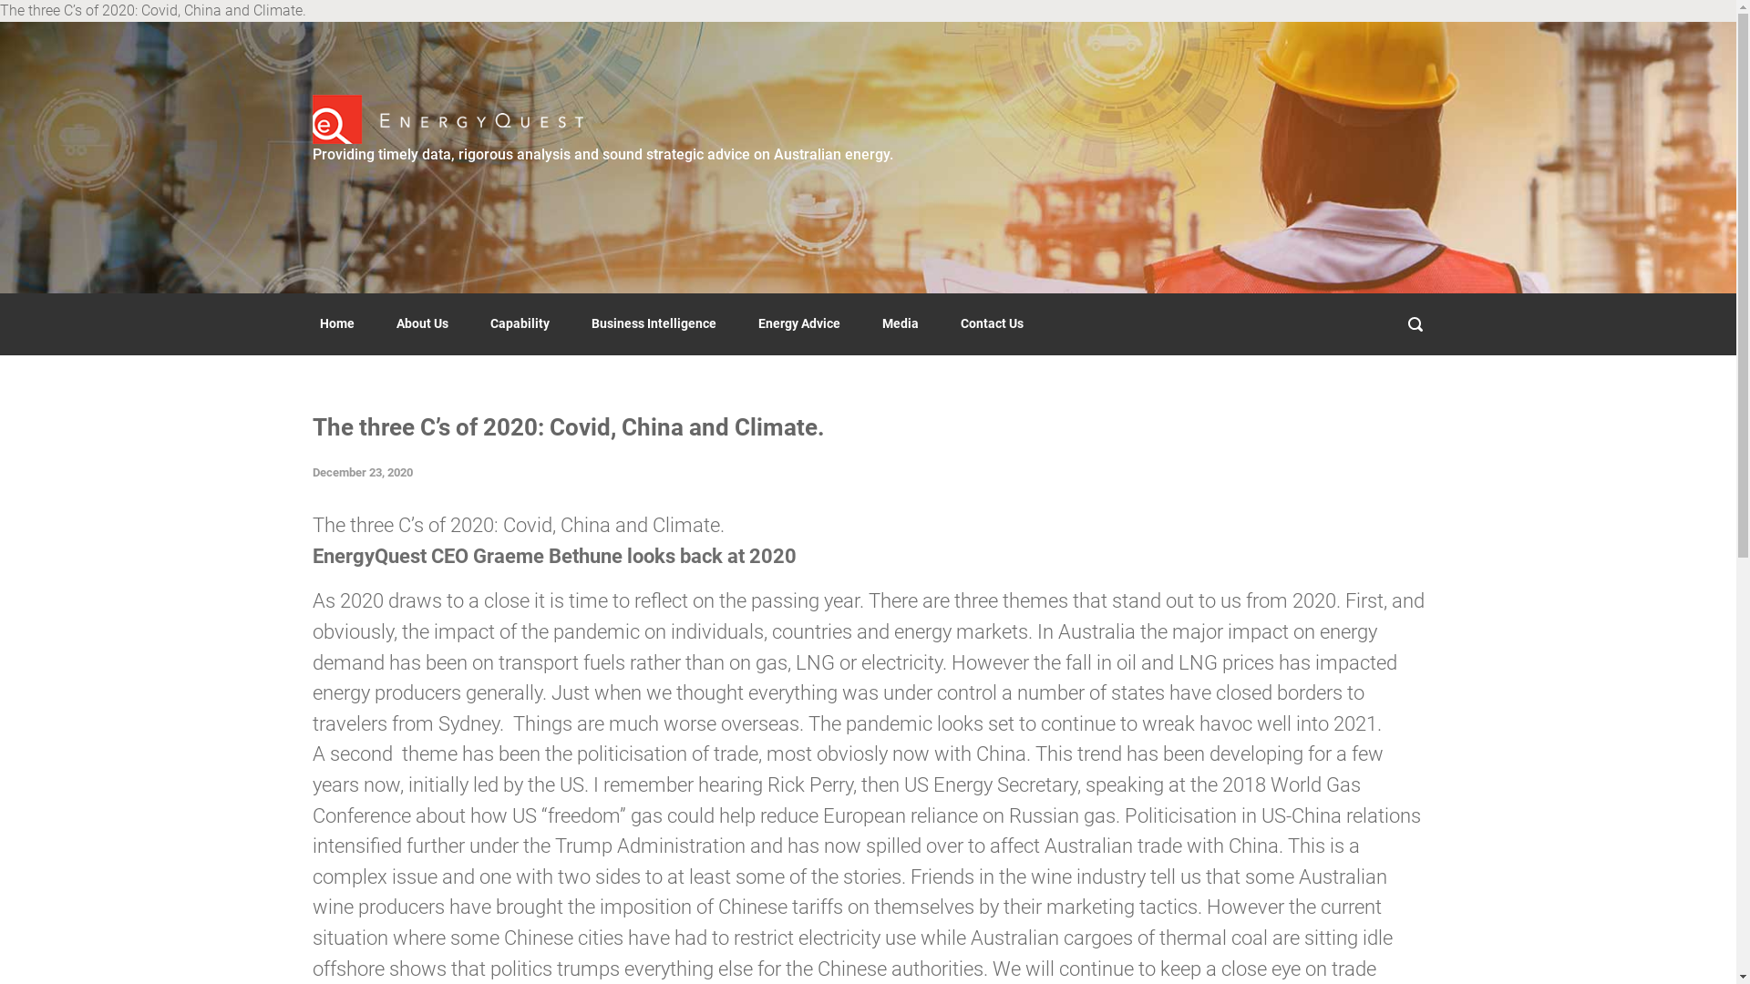  Describe the element at coordinates (868, 842) in the screenshot. I see `Media` at that location.